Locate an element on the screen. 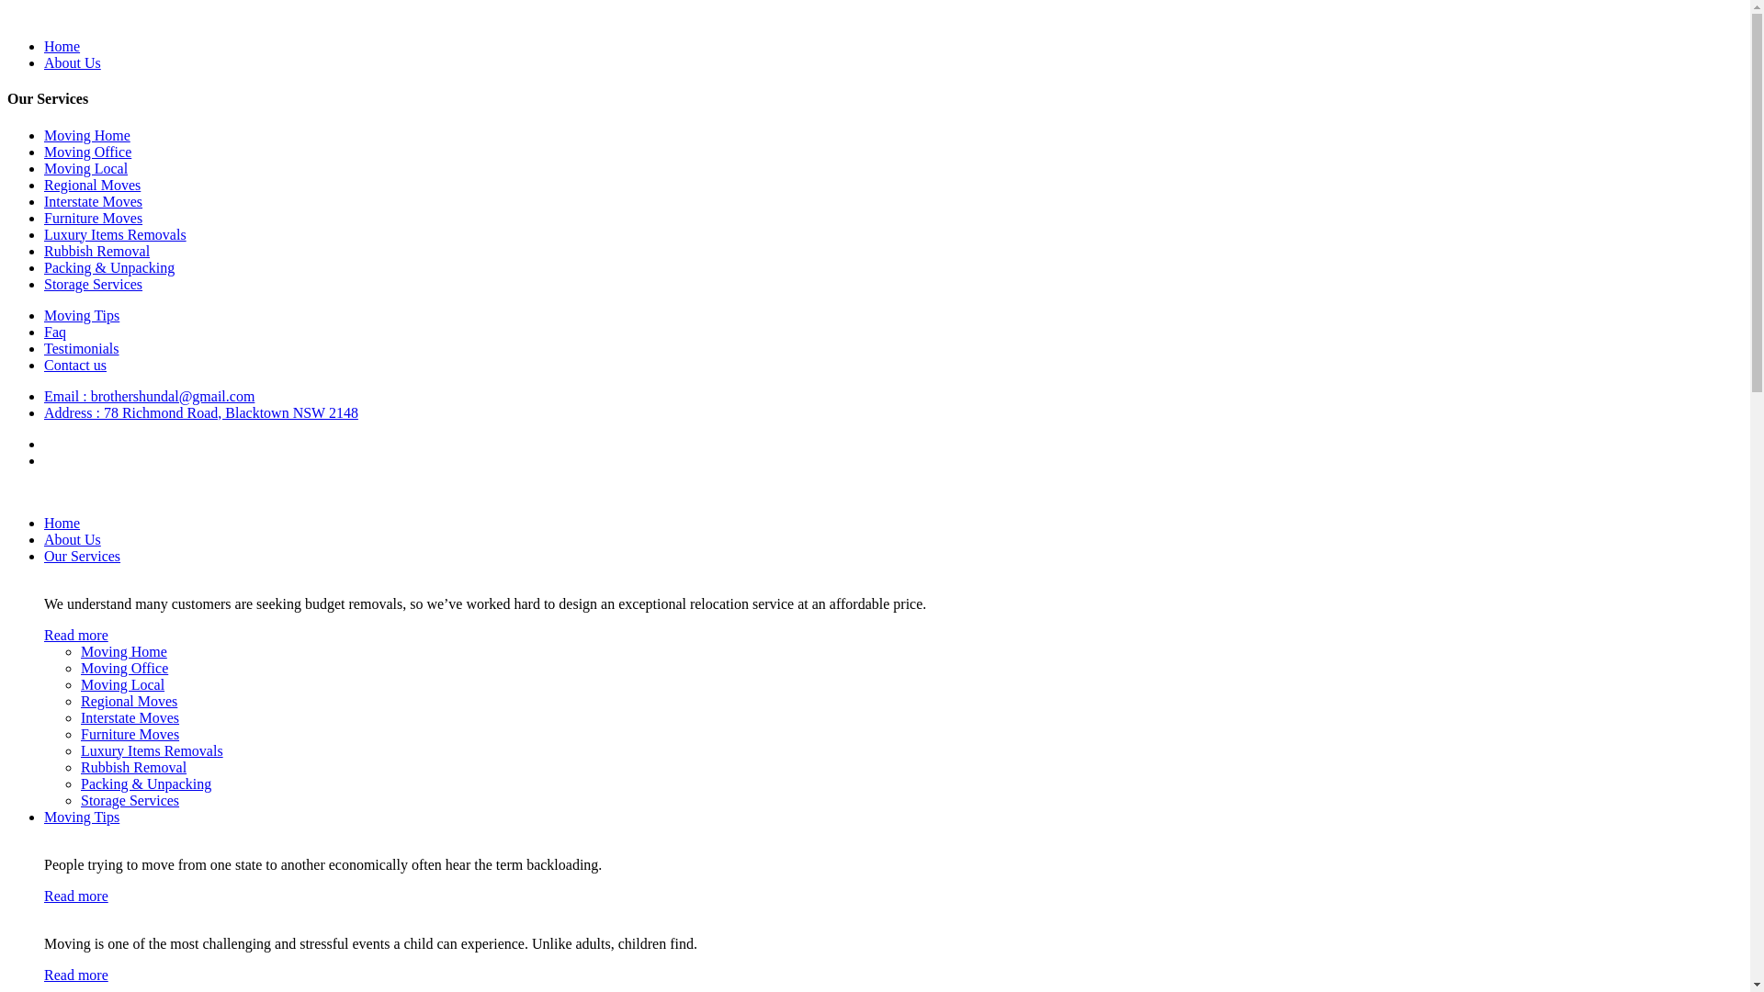  Regional Moves is located at coordinates (92, 186).